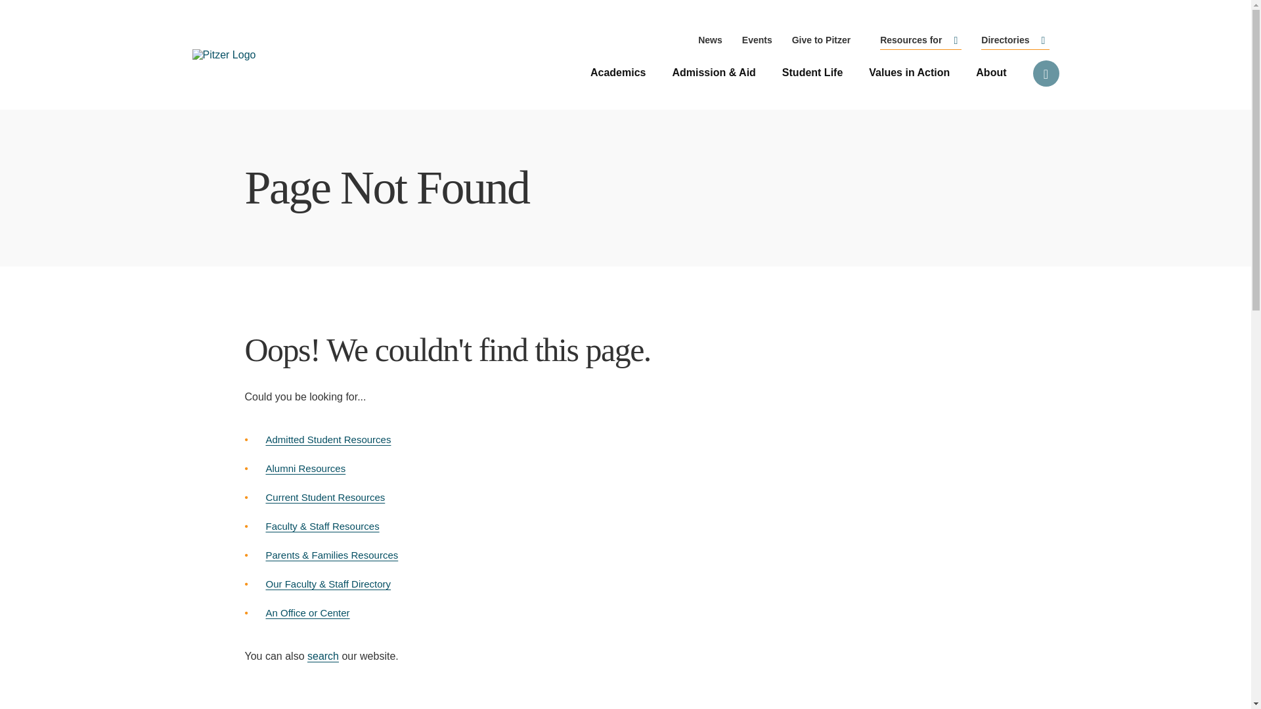 Image resolution: width=1261 pixels, height=709 pixels. Describe the element at coordinates (711, 40) in the screenshot. I see `News` at that location.